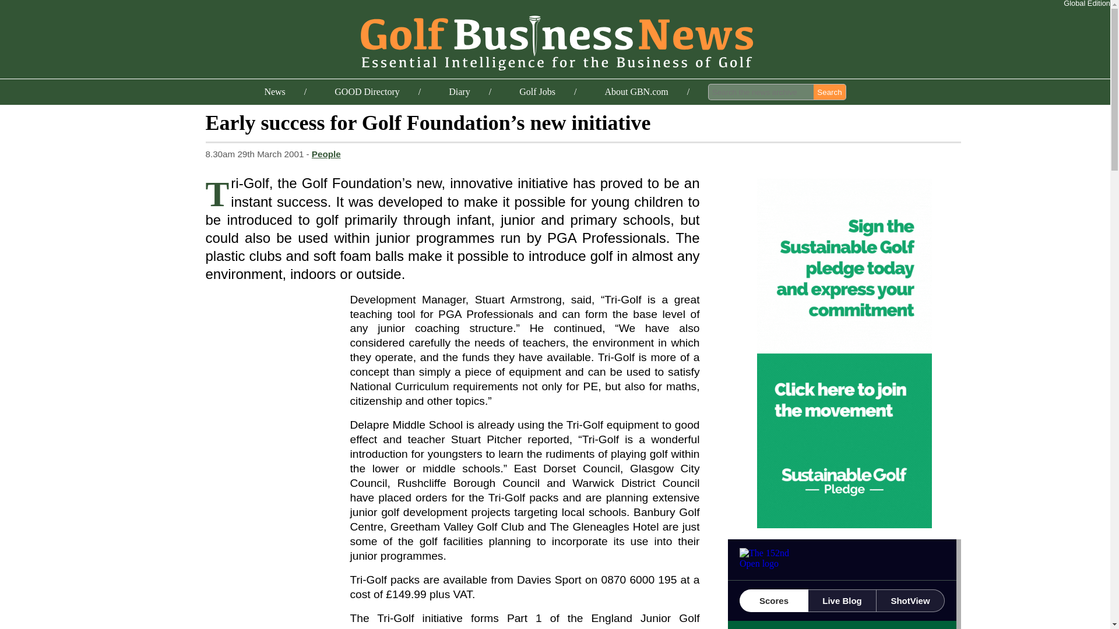 The height and width of the screenshot is (629, 1119). Describe the element at coordinates (275, 92) in the screenshot. I see `News` at that location.